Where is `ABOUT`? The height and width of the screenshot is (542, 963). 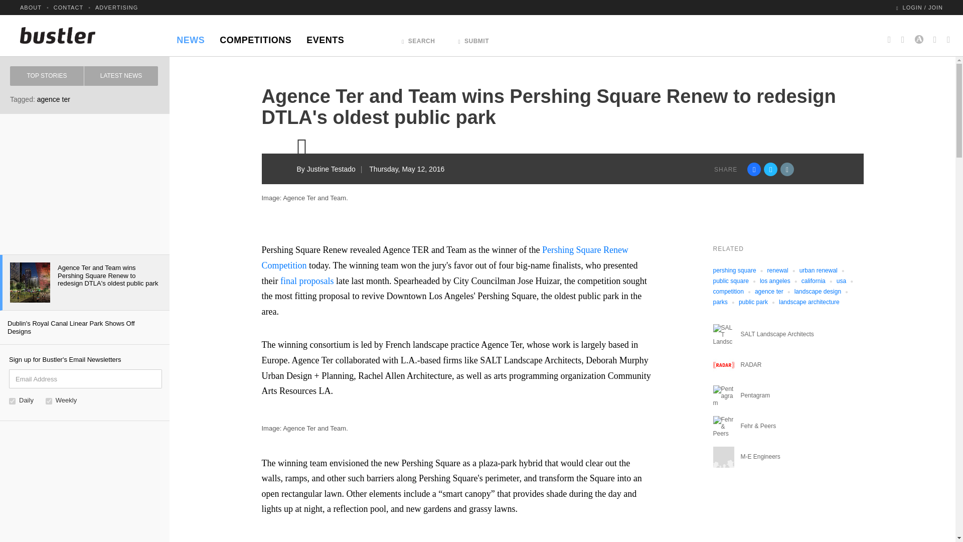
ABOUT is located at coordinates (31, 7).